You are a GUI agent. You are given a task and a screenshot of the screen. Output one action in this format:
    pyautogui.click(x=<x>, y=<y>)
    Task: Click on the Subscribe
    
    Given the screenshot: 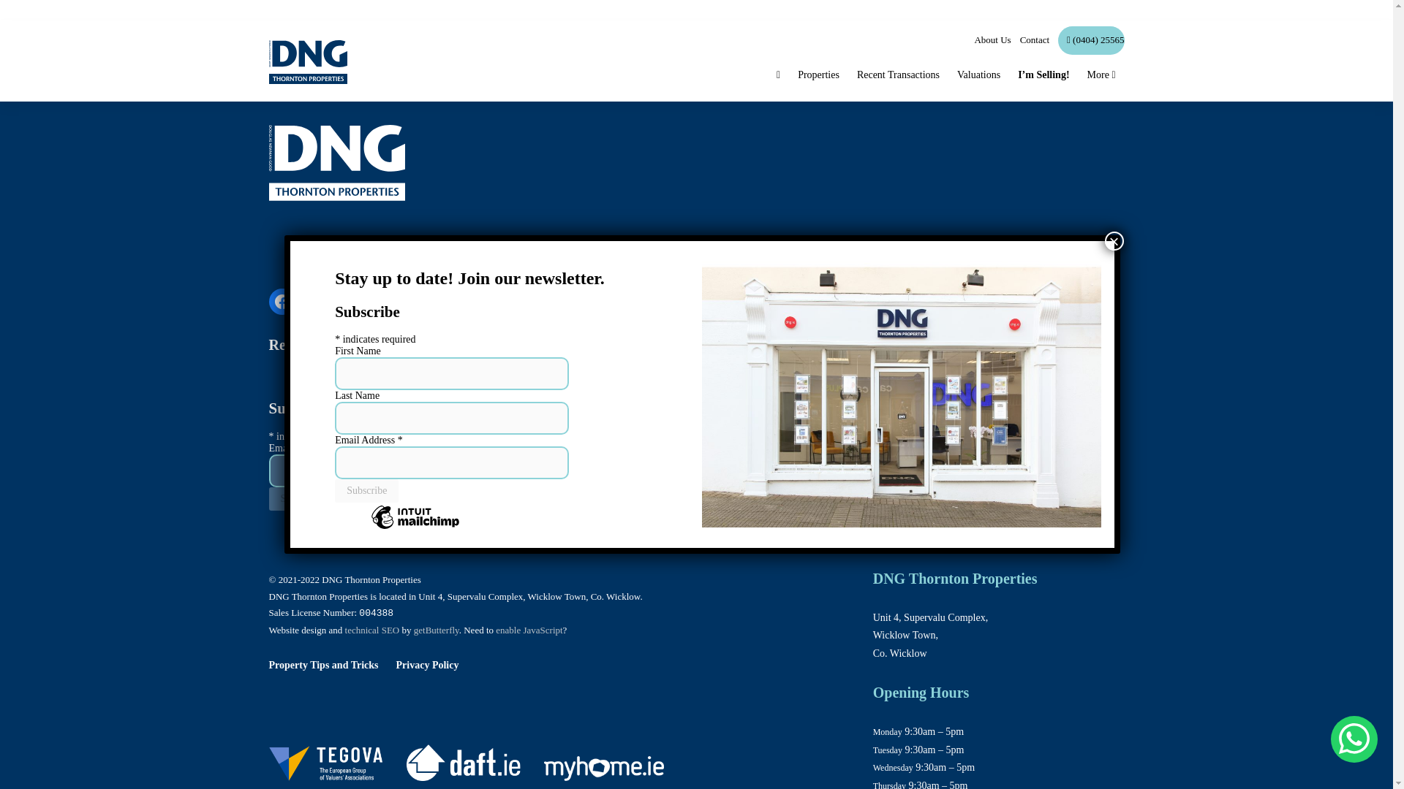 What is the action you would take?
    pyautogui.click(x=367, y=490)
    